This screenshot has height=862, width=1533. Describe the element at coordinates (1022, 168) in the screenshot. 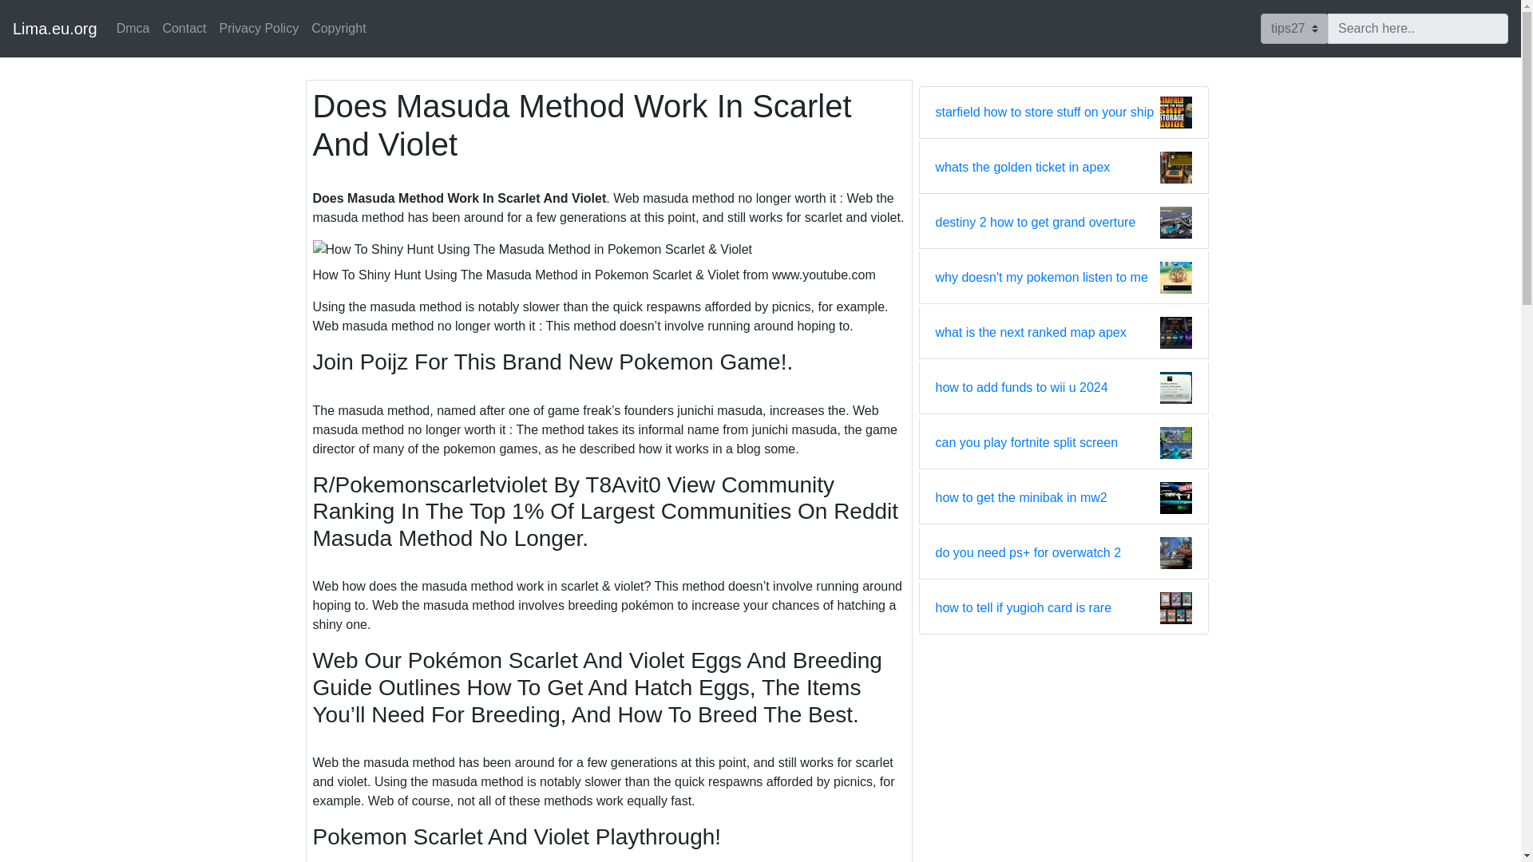

I see `whats the golden ticket in apex` at that location.